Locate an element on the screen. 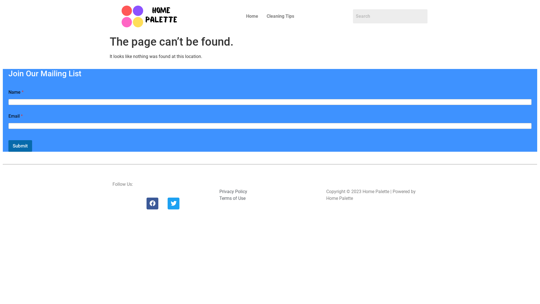 This screenshot has height=304, width=540. Cleaning Tips is located at coordinates (280, 16).